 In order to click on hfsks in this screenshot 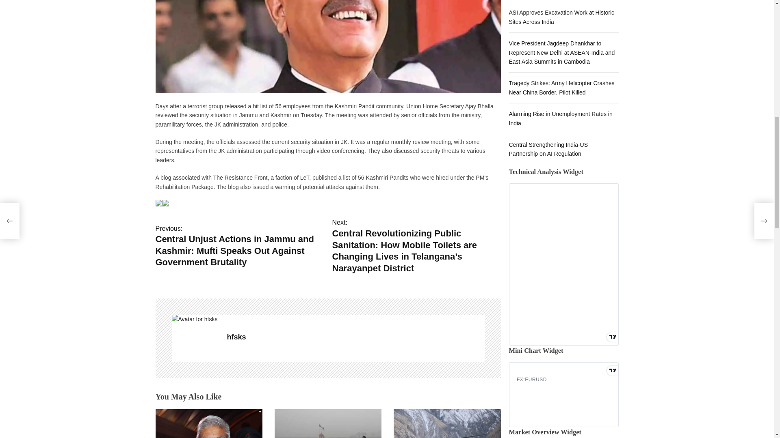, I will do `click(355, 337)`.